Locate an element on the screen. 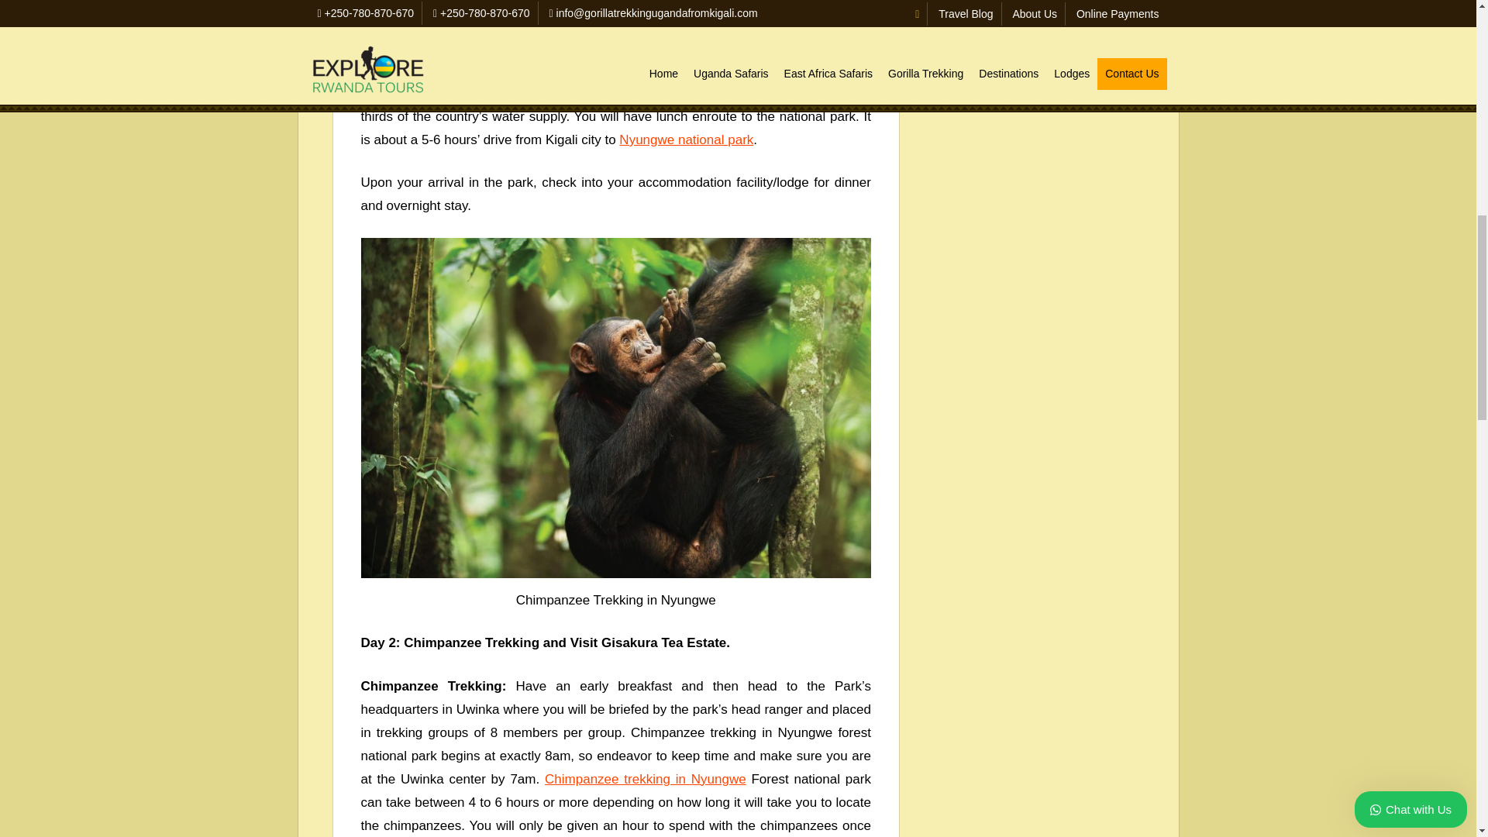 This screenshot has width=1488, height=837. Chimpanzee trekking in Nyungwe is located at coordinates (645, 779).